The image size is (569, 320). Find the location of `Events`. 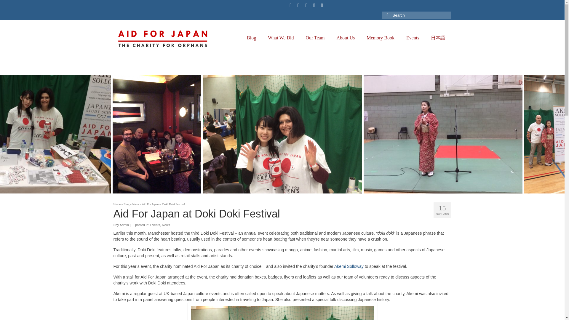

Events is located at coordinates (413, 38).